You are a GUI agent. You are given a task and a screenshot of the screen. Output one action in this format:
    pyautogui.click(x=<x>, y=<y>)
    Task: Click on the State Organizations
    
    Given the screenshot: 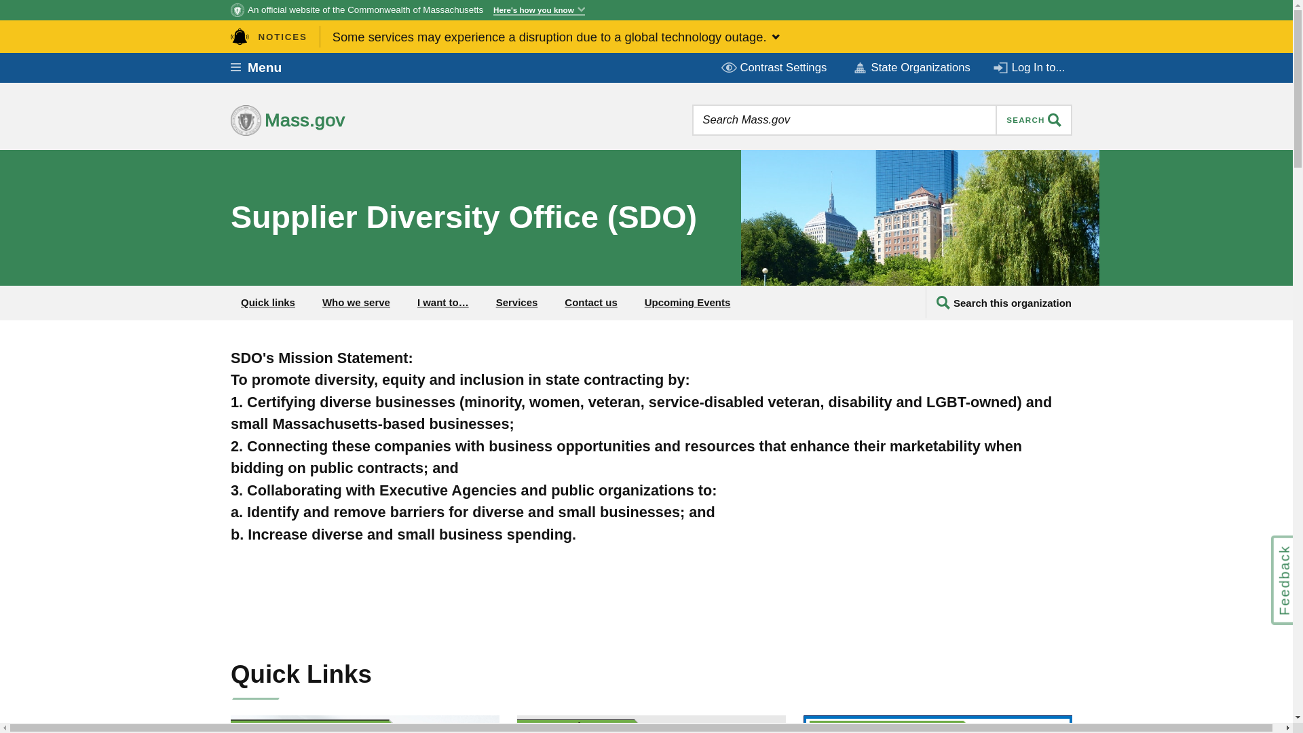 What is the action you would take?
    pyautogui.click(x=911, y=68)
    